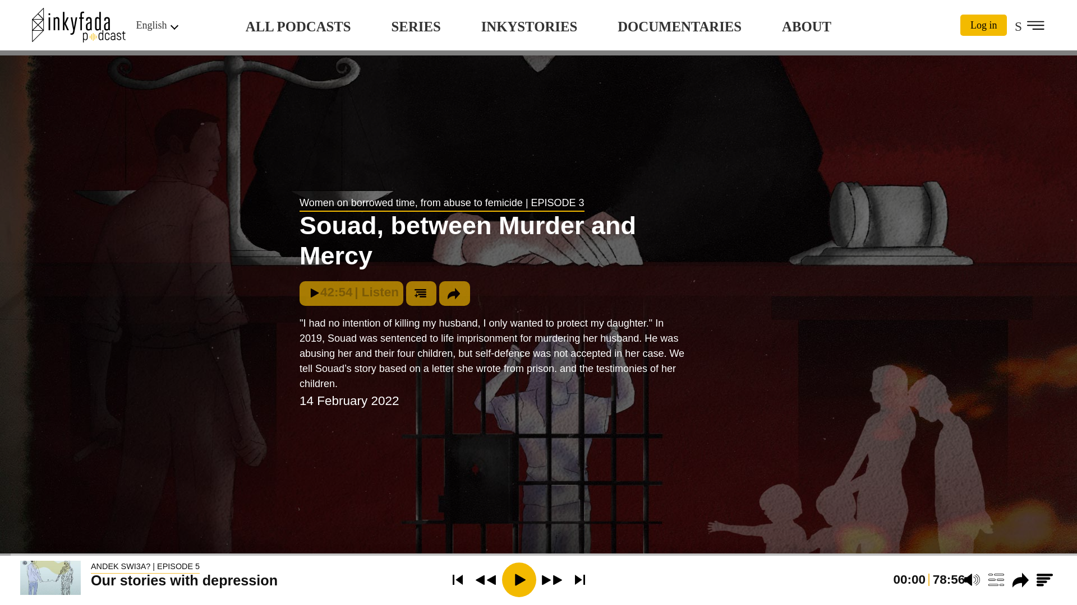 The width and height of the screenshot is (1077, 605). What do you see at coordinates (530, 26) in the screenshot?
I see `INKYSTORIES` at bounding box center [530, 26].